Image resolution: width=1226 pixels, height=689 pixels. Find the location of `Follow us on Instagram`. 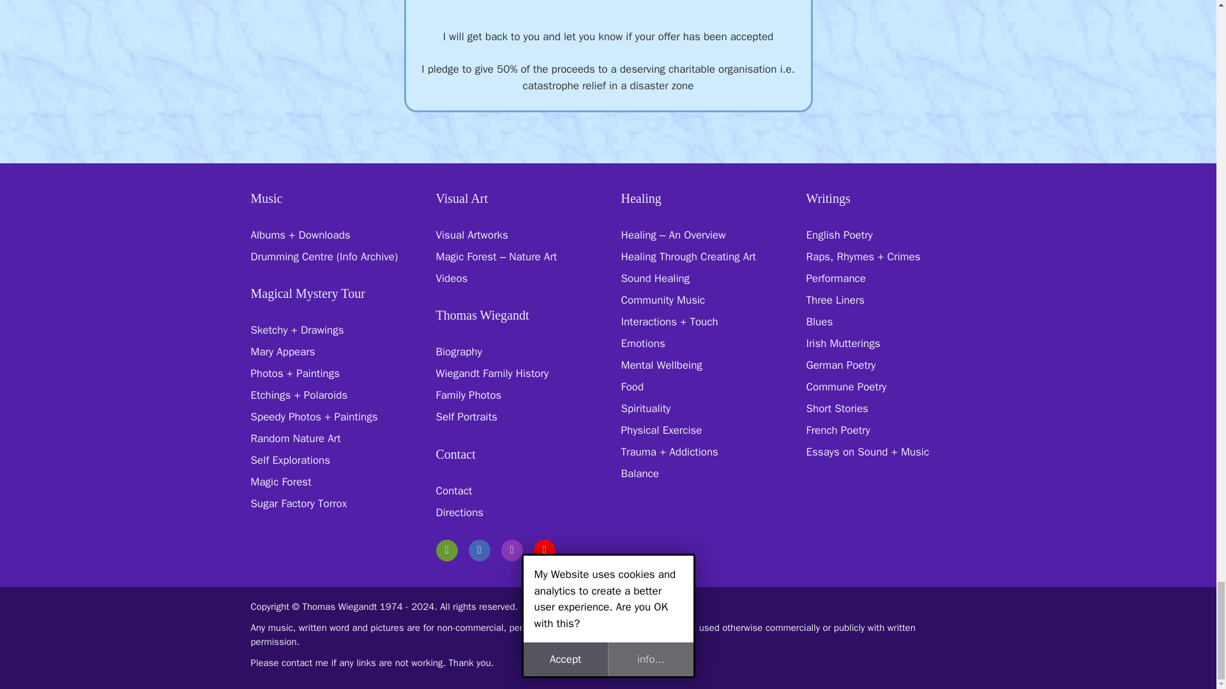

Follow us on Instagram is located at coordinates (511, 550).